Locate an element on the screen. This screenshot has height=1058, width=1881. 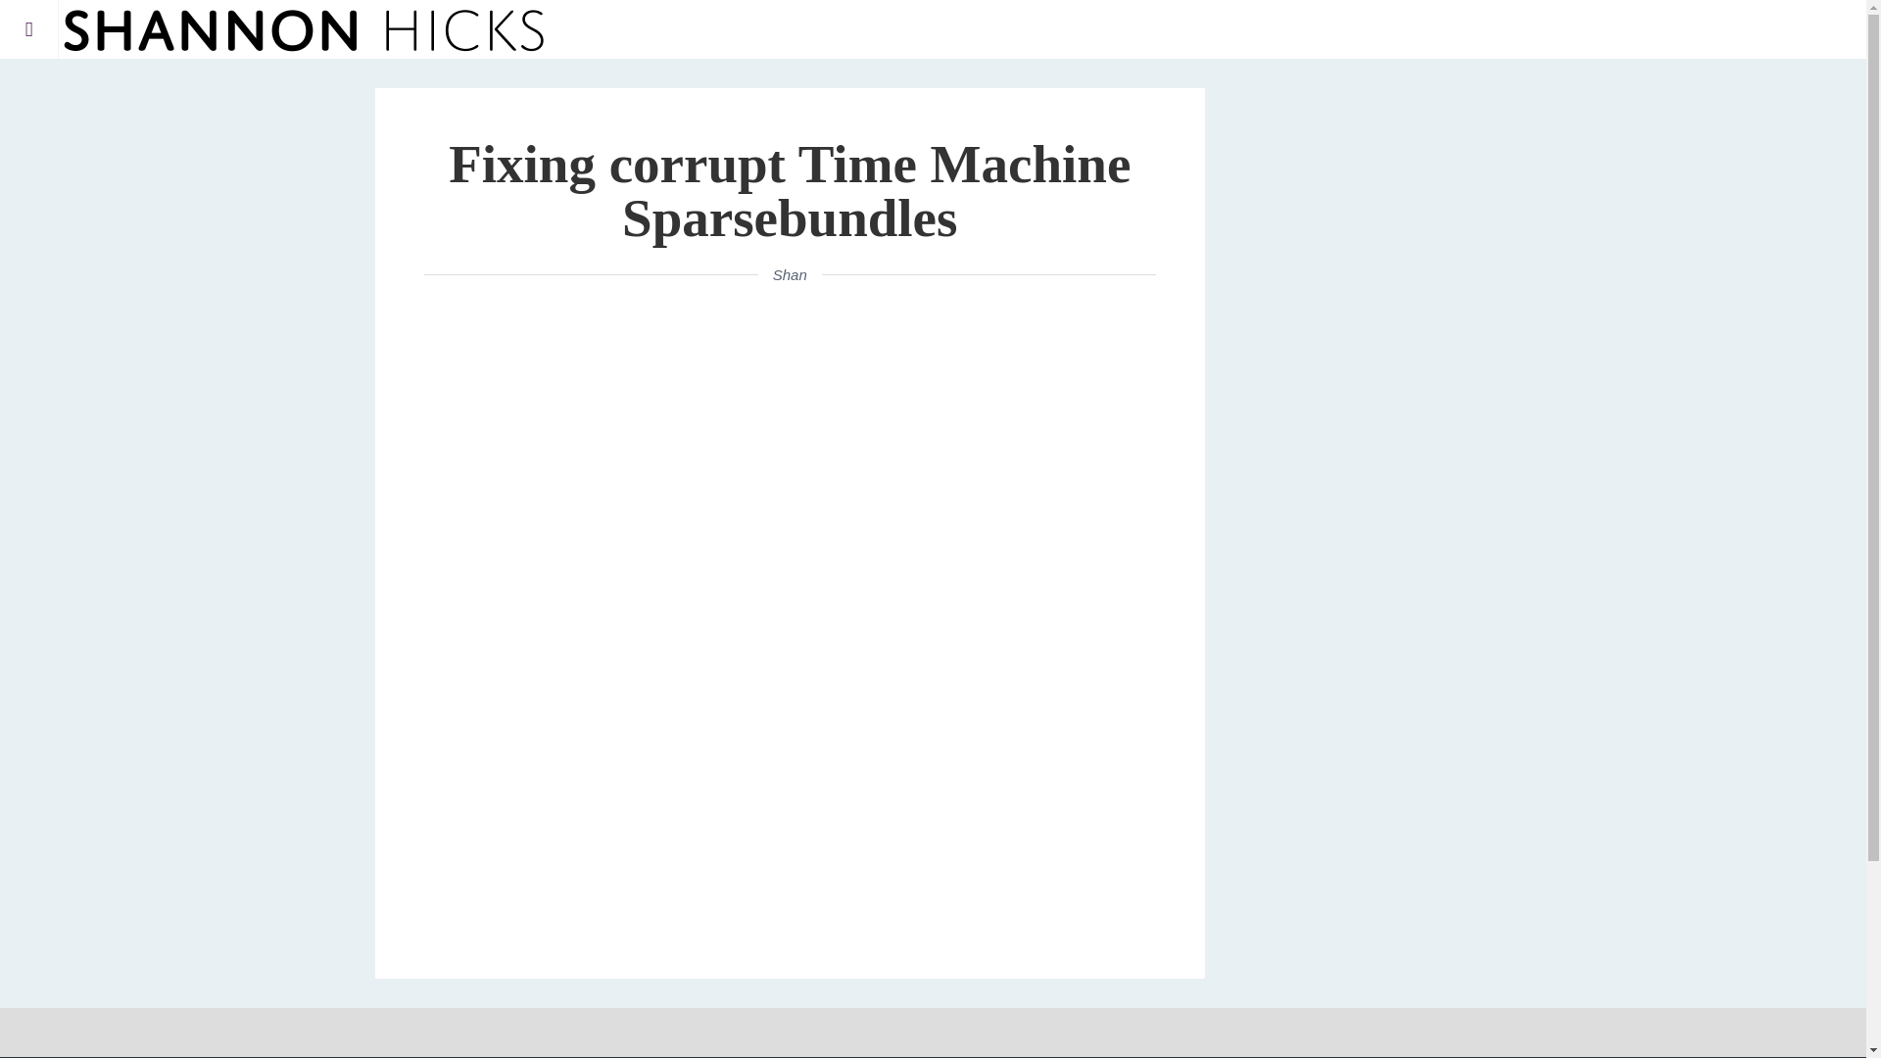
Projects is located at coordinates (151, 96).